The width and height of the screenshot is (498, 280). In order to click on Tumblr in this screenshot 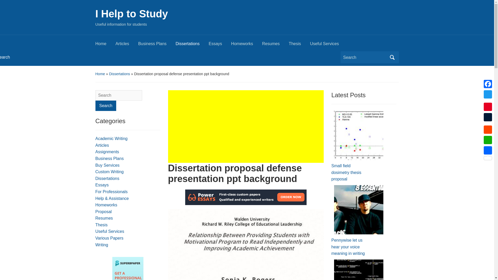, I will do `click(488, 117)`.